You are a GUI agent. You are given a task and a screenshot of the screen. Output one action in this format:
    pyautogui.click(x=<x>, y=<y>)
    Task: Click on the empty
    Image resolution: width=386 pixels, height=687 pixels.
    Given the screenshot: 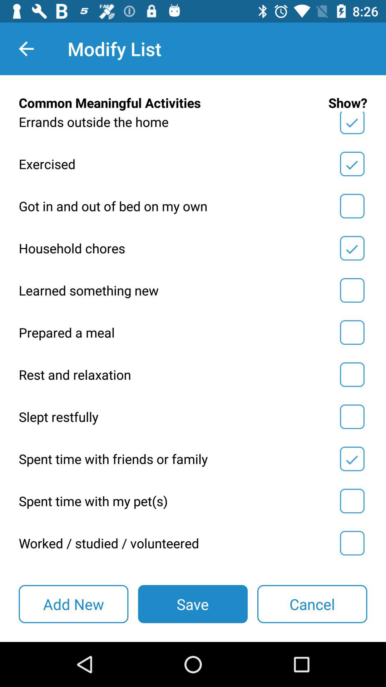 What is the action you would take?
    pyautogui.click(x=352, y=501)
    